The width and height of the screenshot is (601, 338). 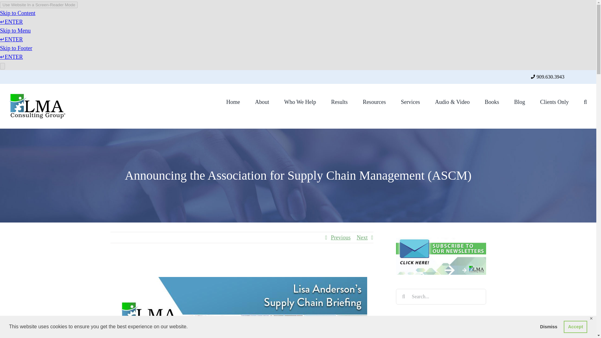 I want to click on Search, so click(x=585, y=101).